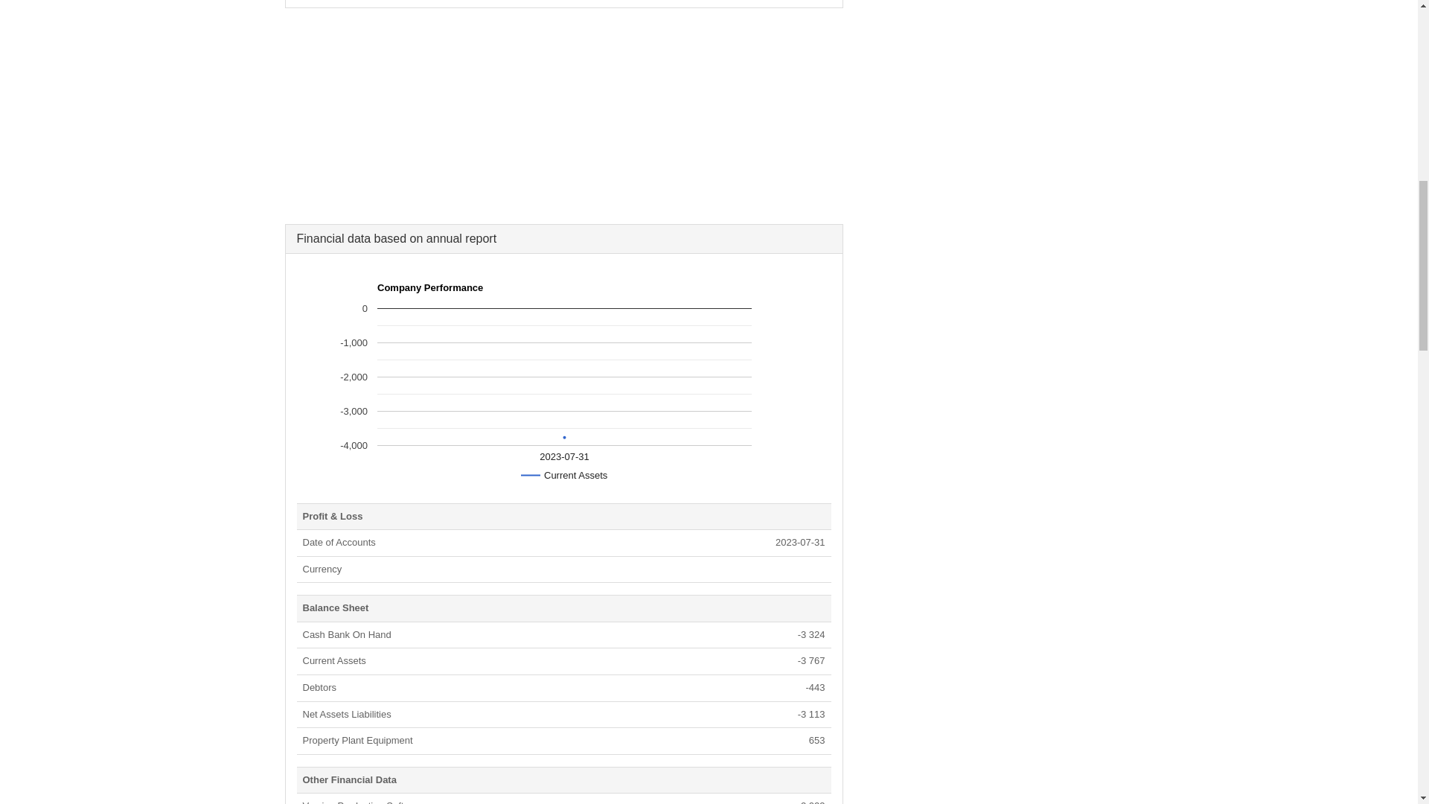  What do you see at coordinates (357, 740) in the screenshot?
I see `PropertyPlantEquipment` at bounding box center [357, 740].